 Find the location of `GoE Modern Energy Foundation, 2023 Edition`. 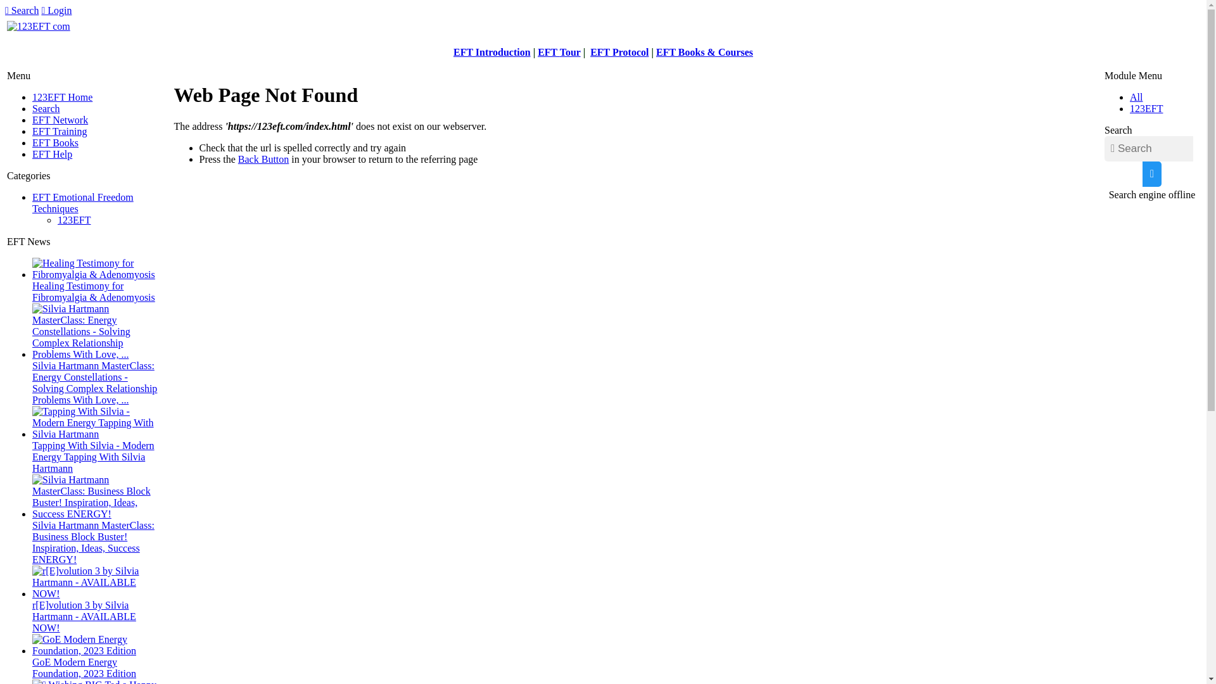

GoE Modern Energy Foundation, 2023 Edition is located at coordinates (84, 668).